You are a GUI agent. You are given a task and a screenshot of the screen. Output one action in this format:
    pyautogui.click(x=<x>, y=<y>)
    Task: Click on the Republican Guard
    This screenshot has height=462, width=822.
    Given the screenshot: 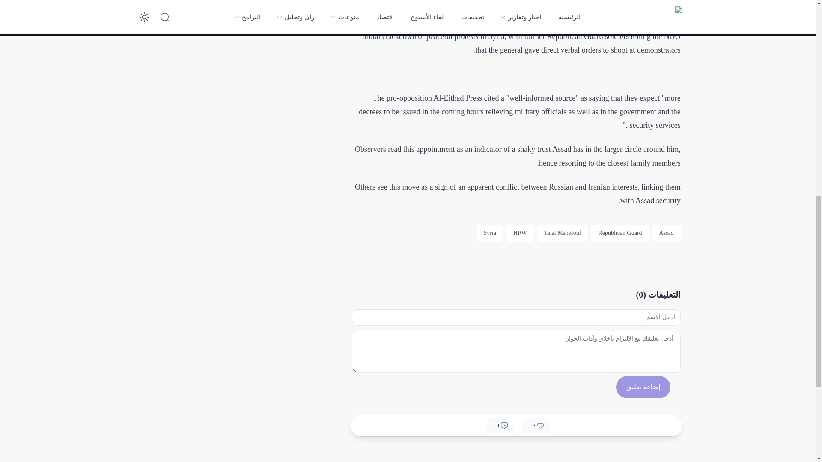 What is the action you would take?
    pyautogui.click(x=619, y=233)
    